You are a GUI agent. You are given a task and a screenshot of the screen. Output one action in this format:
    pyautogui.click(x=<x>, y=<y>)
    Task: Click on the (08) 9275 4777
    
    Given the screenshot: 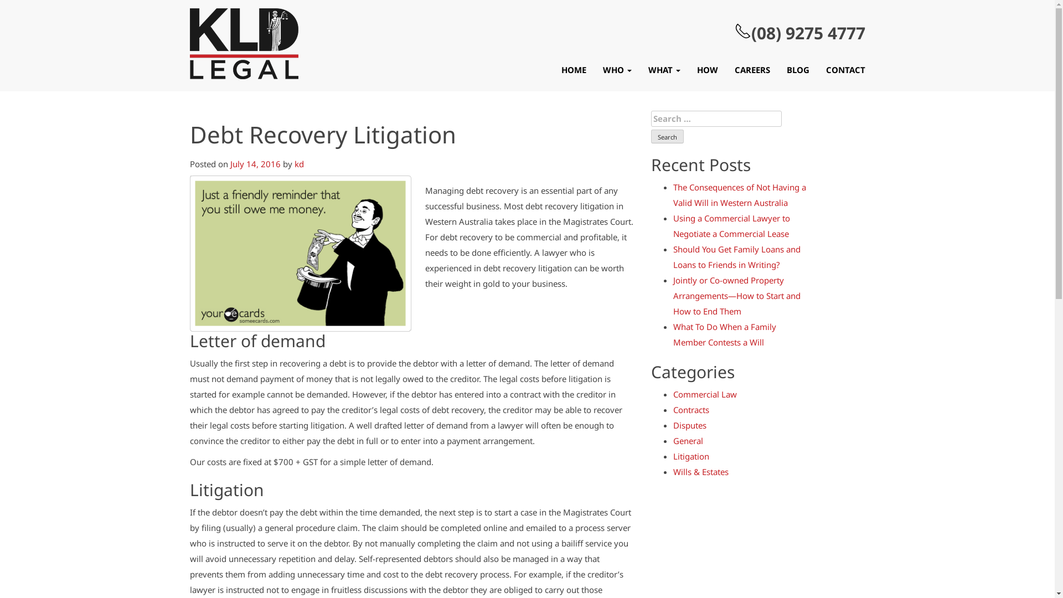 What is the action you would take?
    pyautogui.click(x=799, y=33)
    